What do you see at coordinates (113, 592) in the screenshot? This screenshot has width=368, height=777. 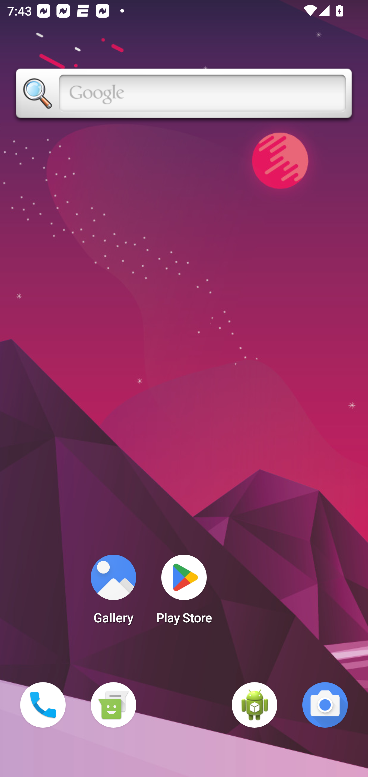 I see `Gallery` at bounding box center [113, 592].